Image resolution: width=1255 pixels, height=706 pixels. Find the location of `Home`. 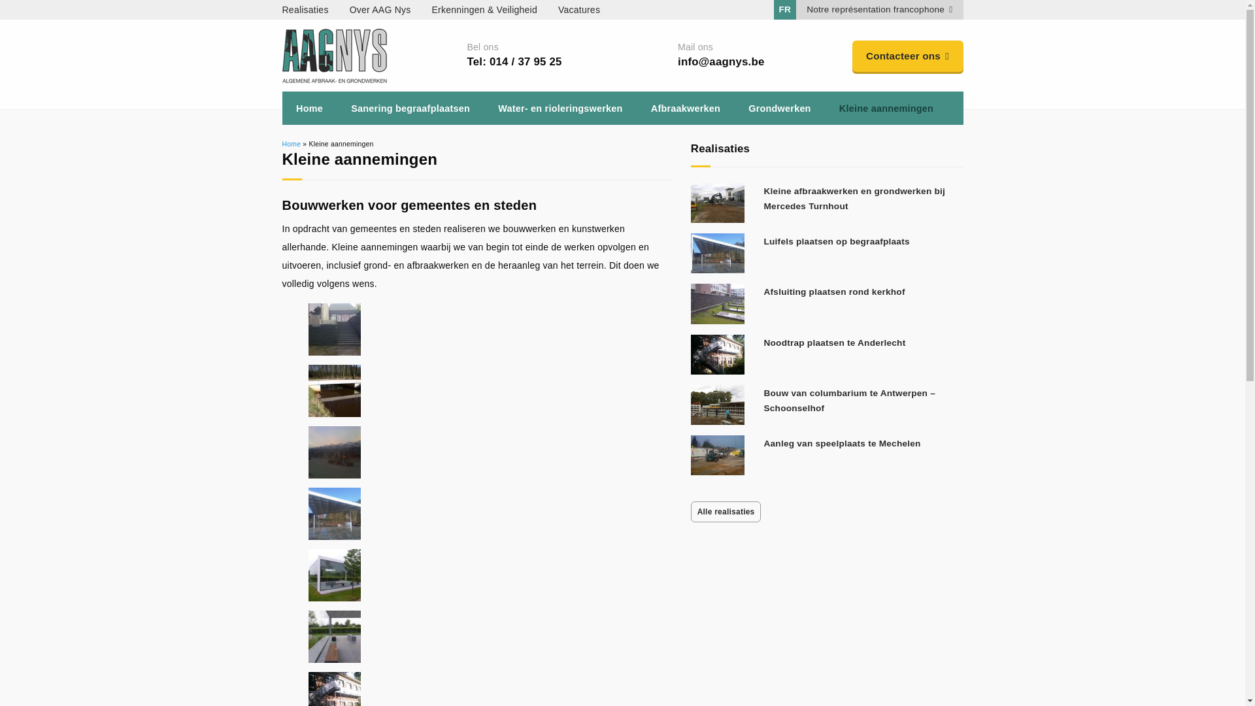

Home is located at coordinates (292, 144).